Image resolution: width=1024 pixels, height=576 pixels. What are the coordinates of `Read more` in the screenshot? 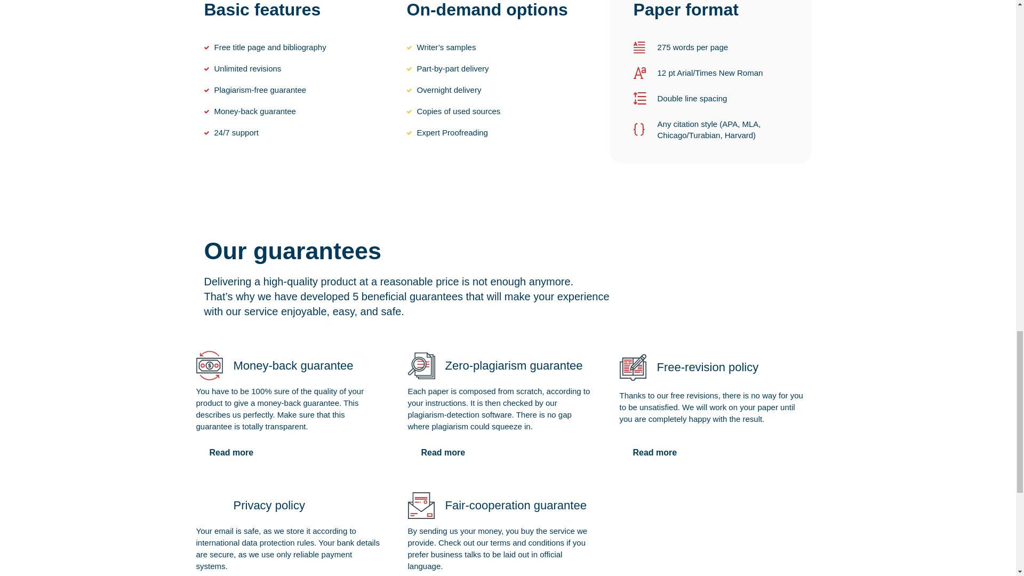 It's located at (443, 453).